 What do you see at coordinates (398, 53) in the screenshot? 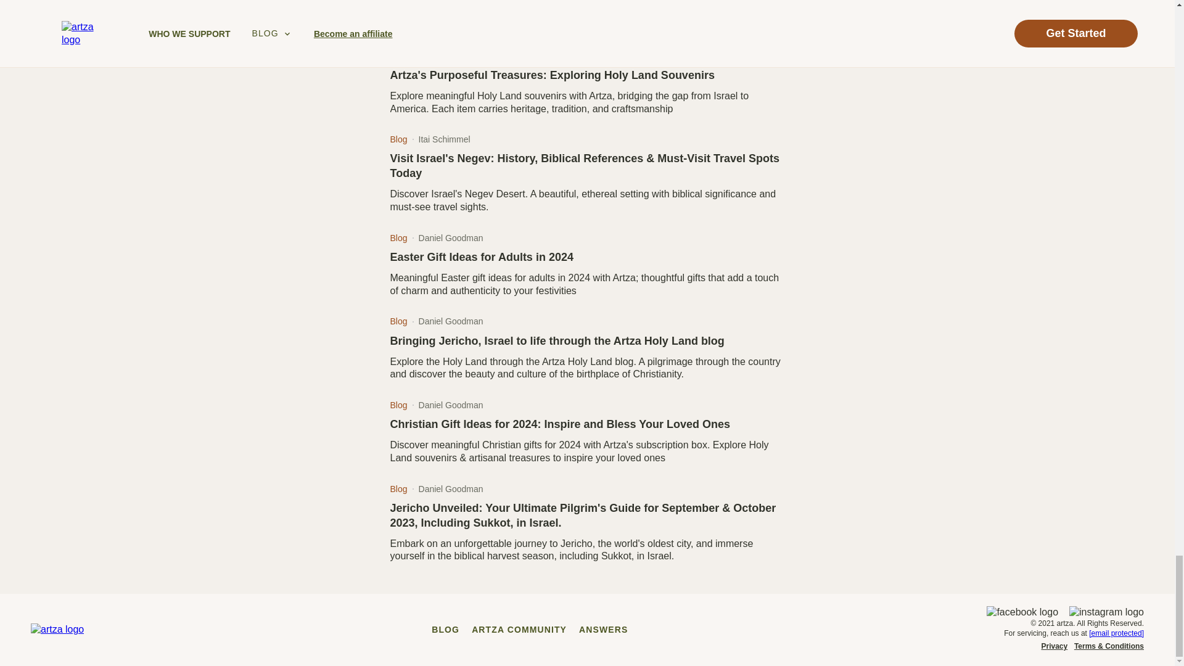
I see `Blog` at bounding box center [398, 53].